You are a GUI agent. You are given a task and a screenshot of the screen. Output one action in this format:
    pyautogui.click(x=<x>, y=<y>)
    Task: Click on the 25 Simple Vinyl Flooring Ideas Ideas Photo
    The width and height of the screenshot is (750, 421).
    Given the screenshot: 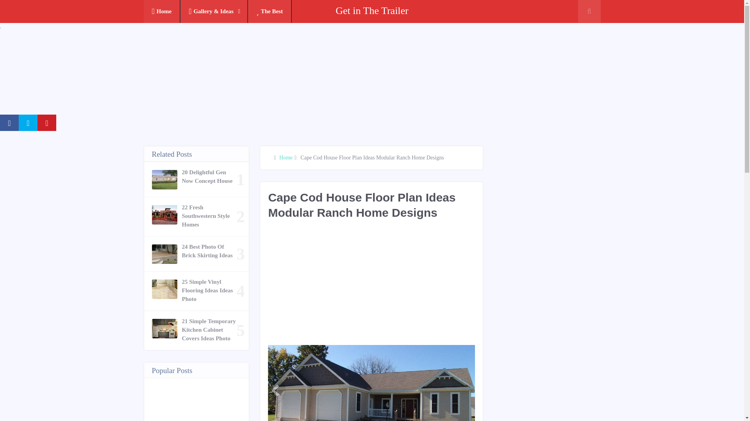 What is the action you would take?
    pyautogui.click(x=209, y=290)
    